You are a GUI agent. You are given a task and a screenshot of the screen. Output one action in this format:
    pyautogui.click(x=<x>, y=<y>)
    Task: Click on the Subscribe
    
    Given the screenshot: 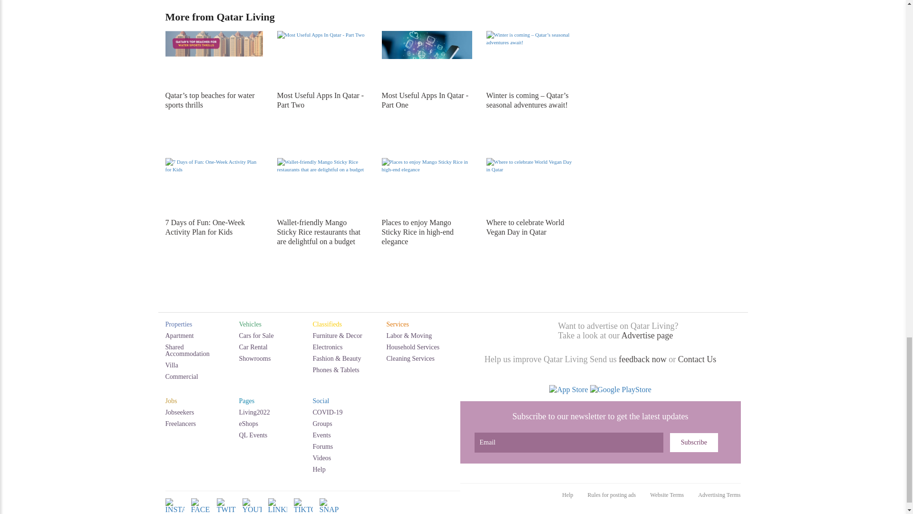 What is the action you would take?
    pyautogui.click(x=694, y=443)
    